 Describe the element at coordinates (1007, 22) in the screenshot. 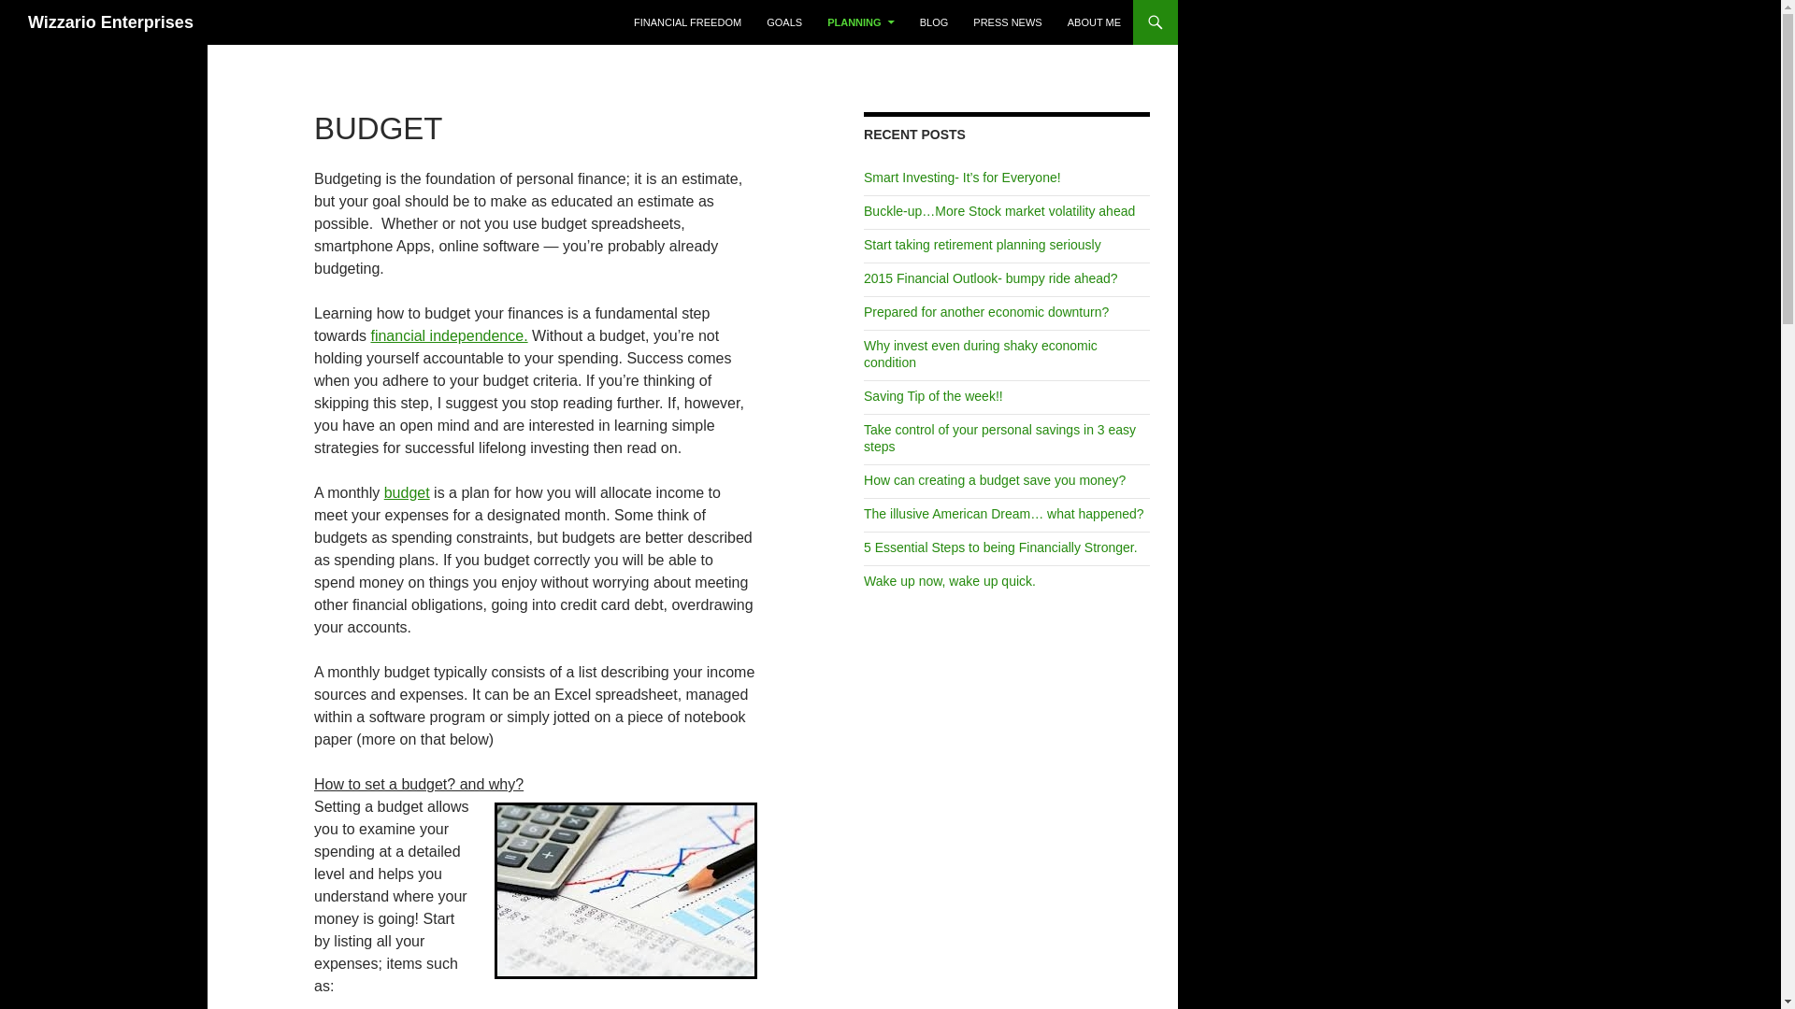

I see `PRESS NEWS` at that location.